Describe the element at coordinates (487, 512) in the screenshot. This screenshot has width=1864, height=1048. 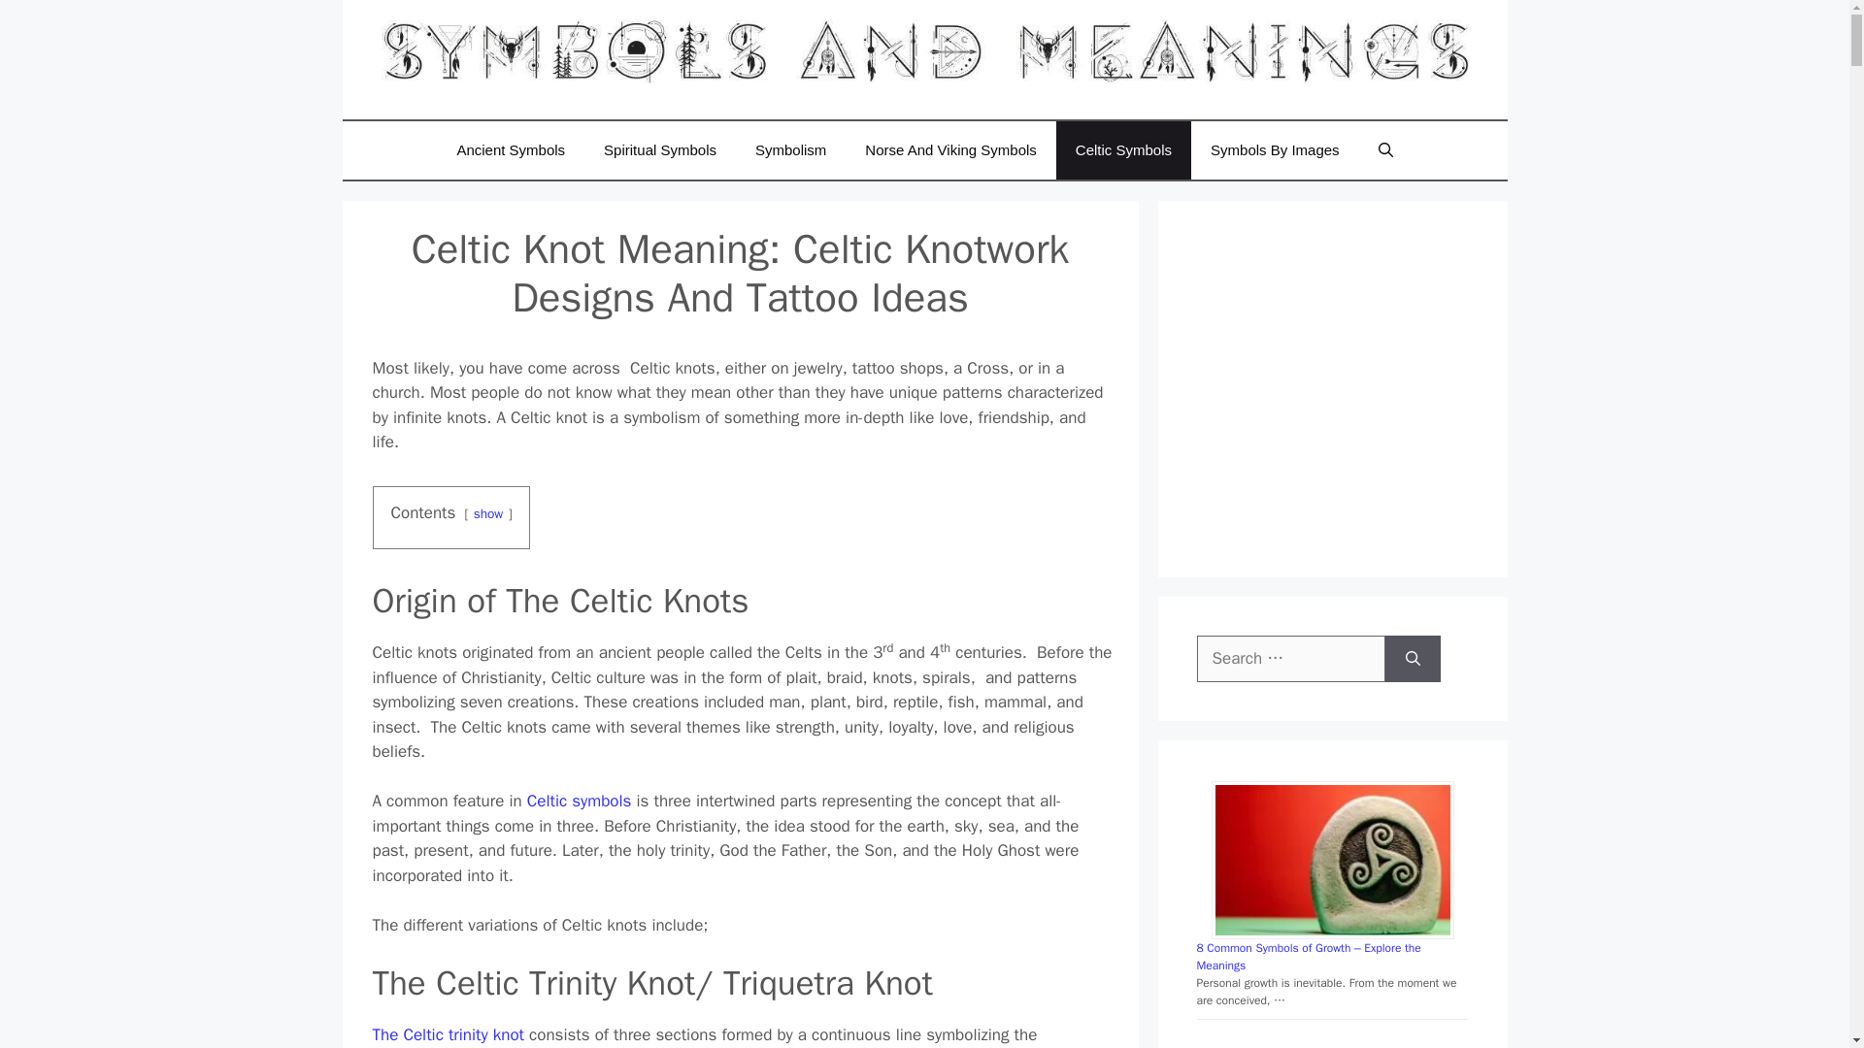
I see `show` at that location.